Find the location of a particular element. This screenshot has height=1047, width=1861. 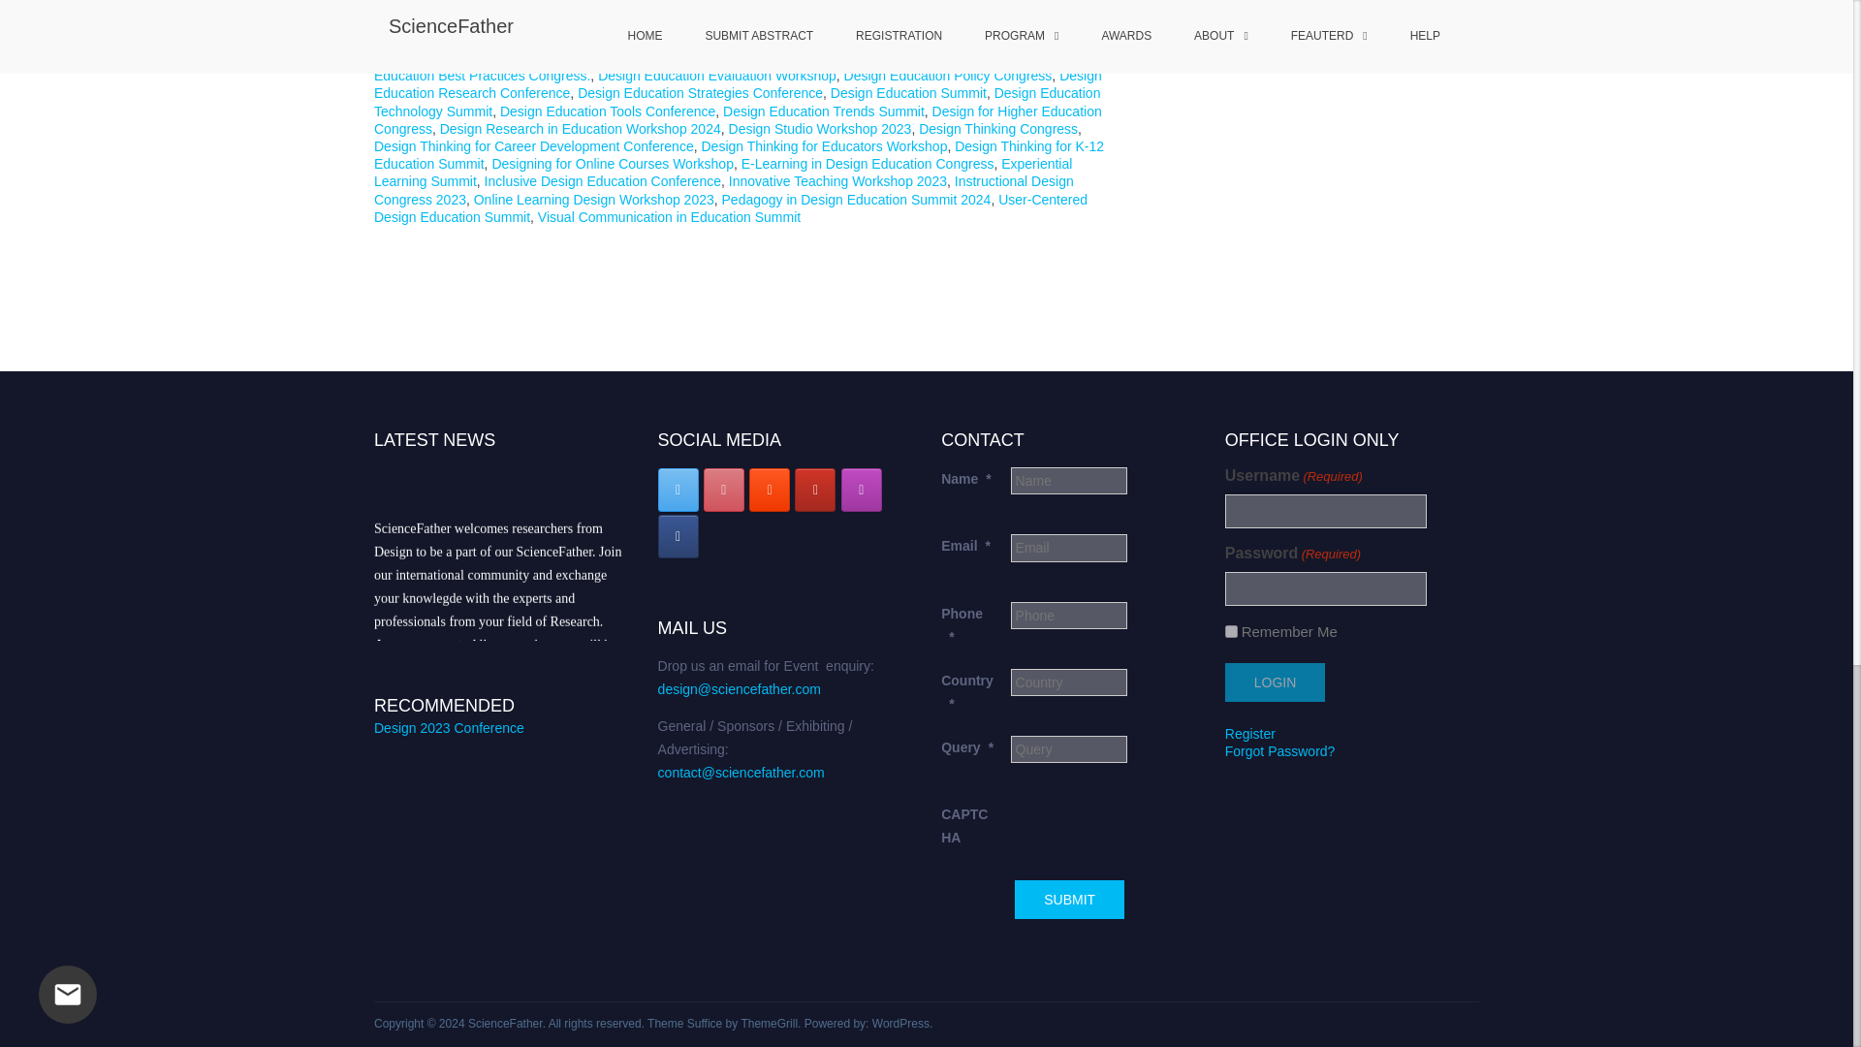

Forgot Password? is located at coordinates (1279, 750).